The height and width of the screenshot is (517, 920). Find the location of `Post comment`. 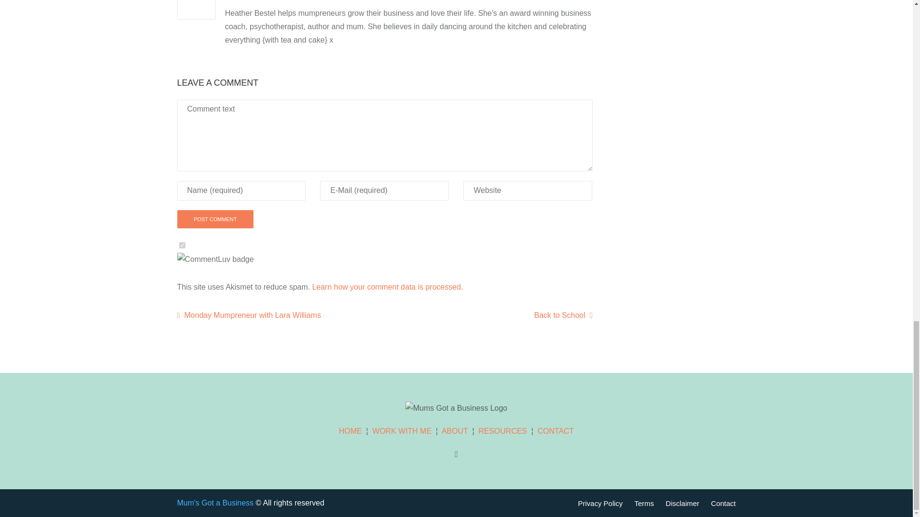

Post comment is located at coordinates (216, 219).